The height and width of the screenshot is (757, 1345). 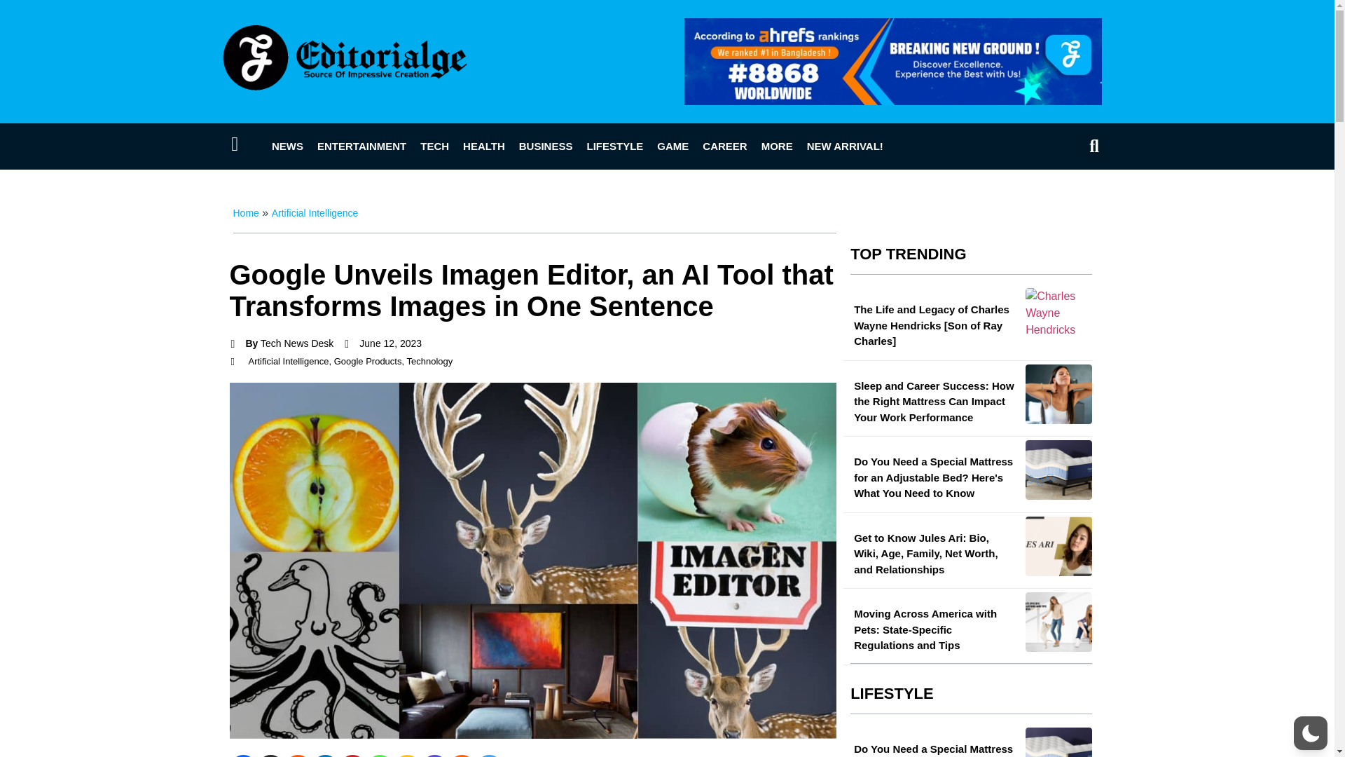 I want to click on Telegram, so click(x=488, y=756).